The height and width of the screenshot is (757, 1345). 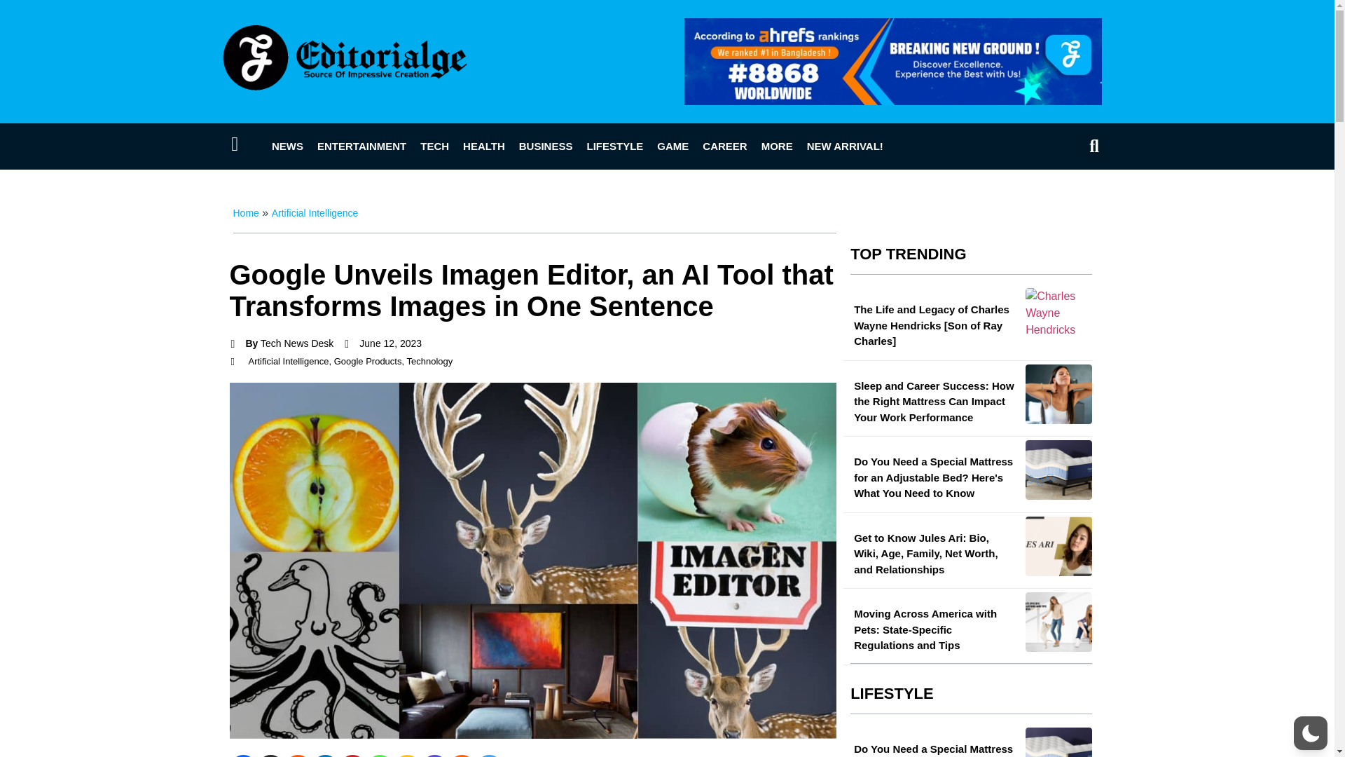 I want to click on Telegram, so click(x=488, y=756).